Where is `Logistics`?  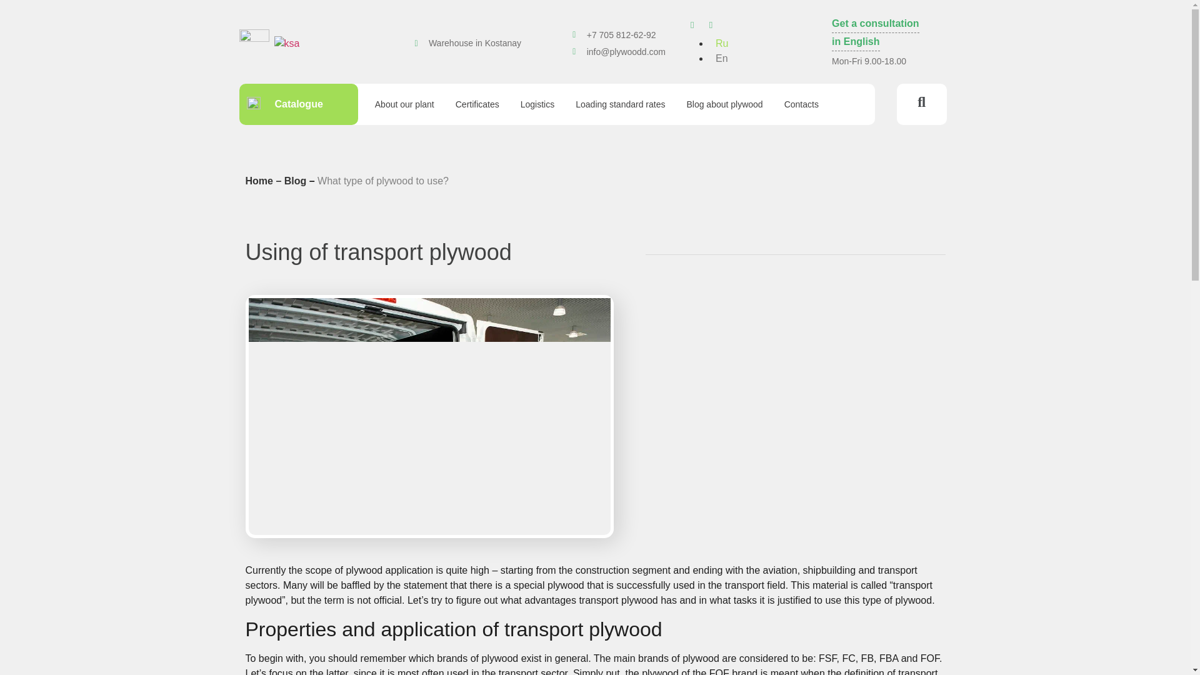 Logistics is located at coordinates (537, 104).